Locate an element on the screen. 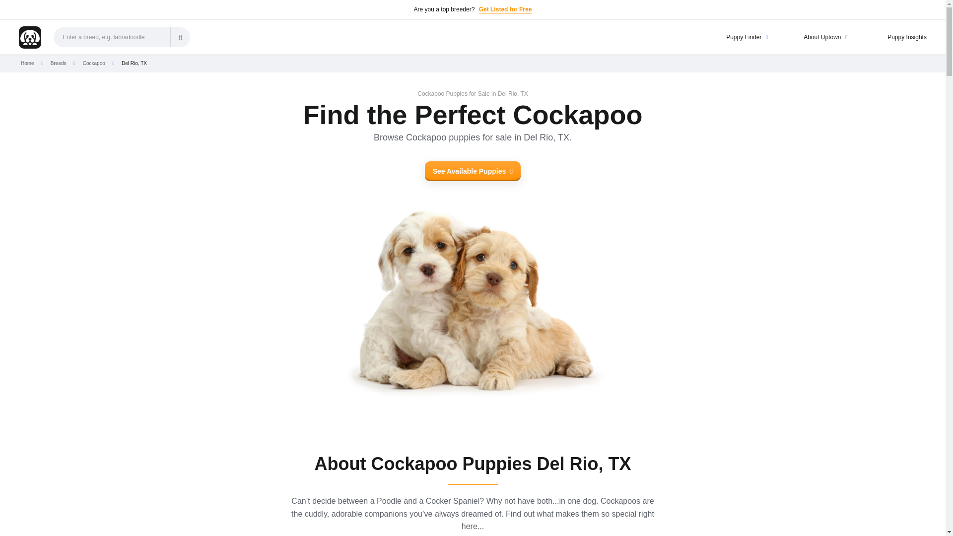 Image resolution: width=953 pixels, height=536 pixels. About Uptown is located at coordinates (814, 37).